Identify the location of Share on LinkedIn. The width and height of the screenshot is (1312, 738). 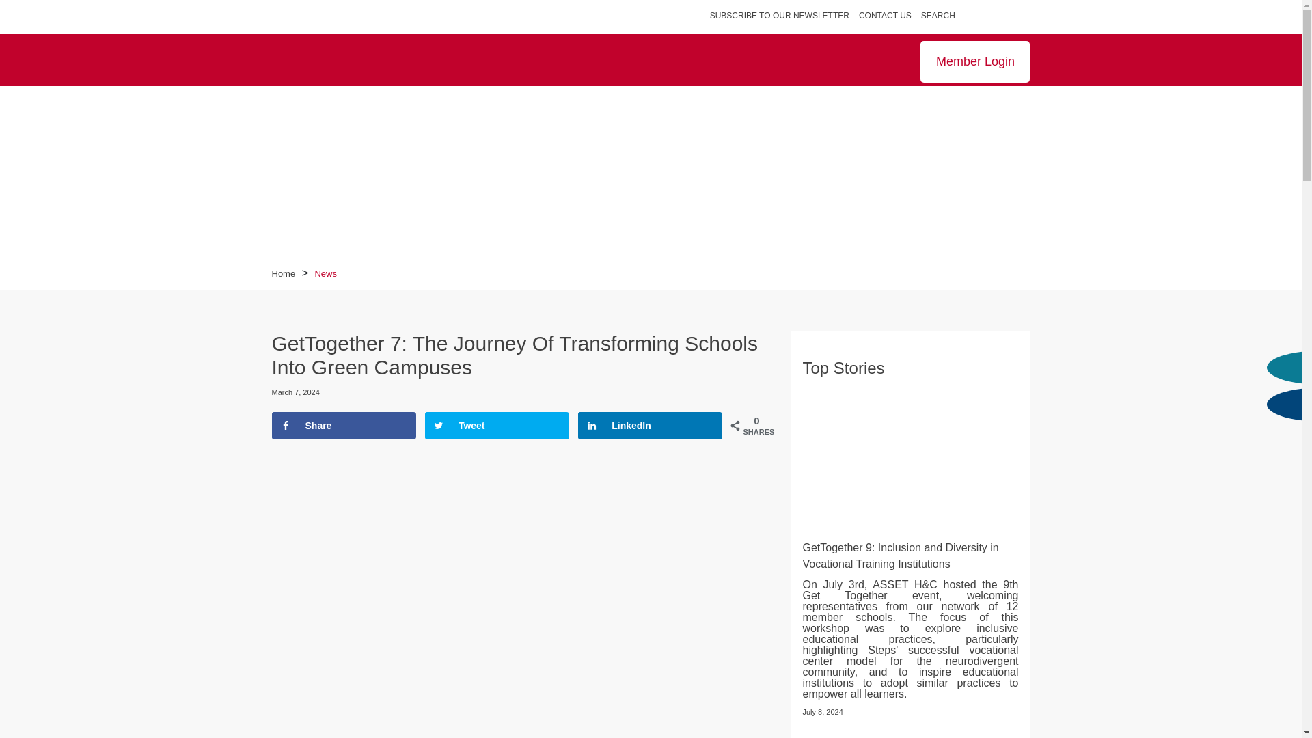
(651, 425).